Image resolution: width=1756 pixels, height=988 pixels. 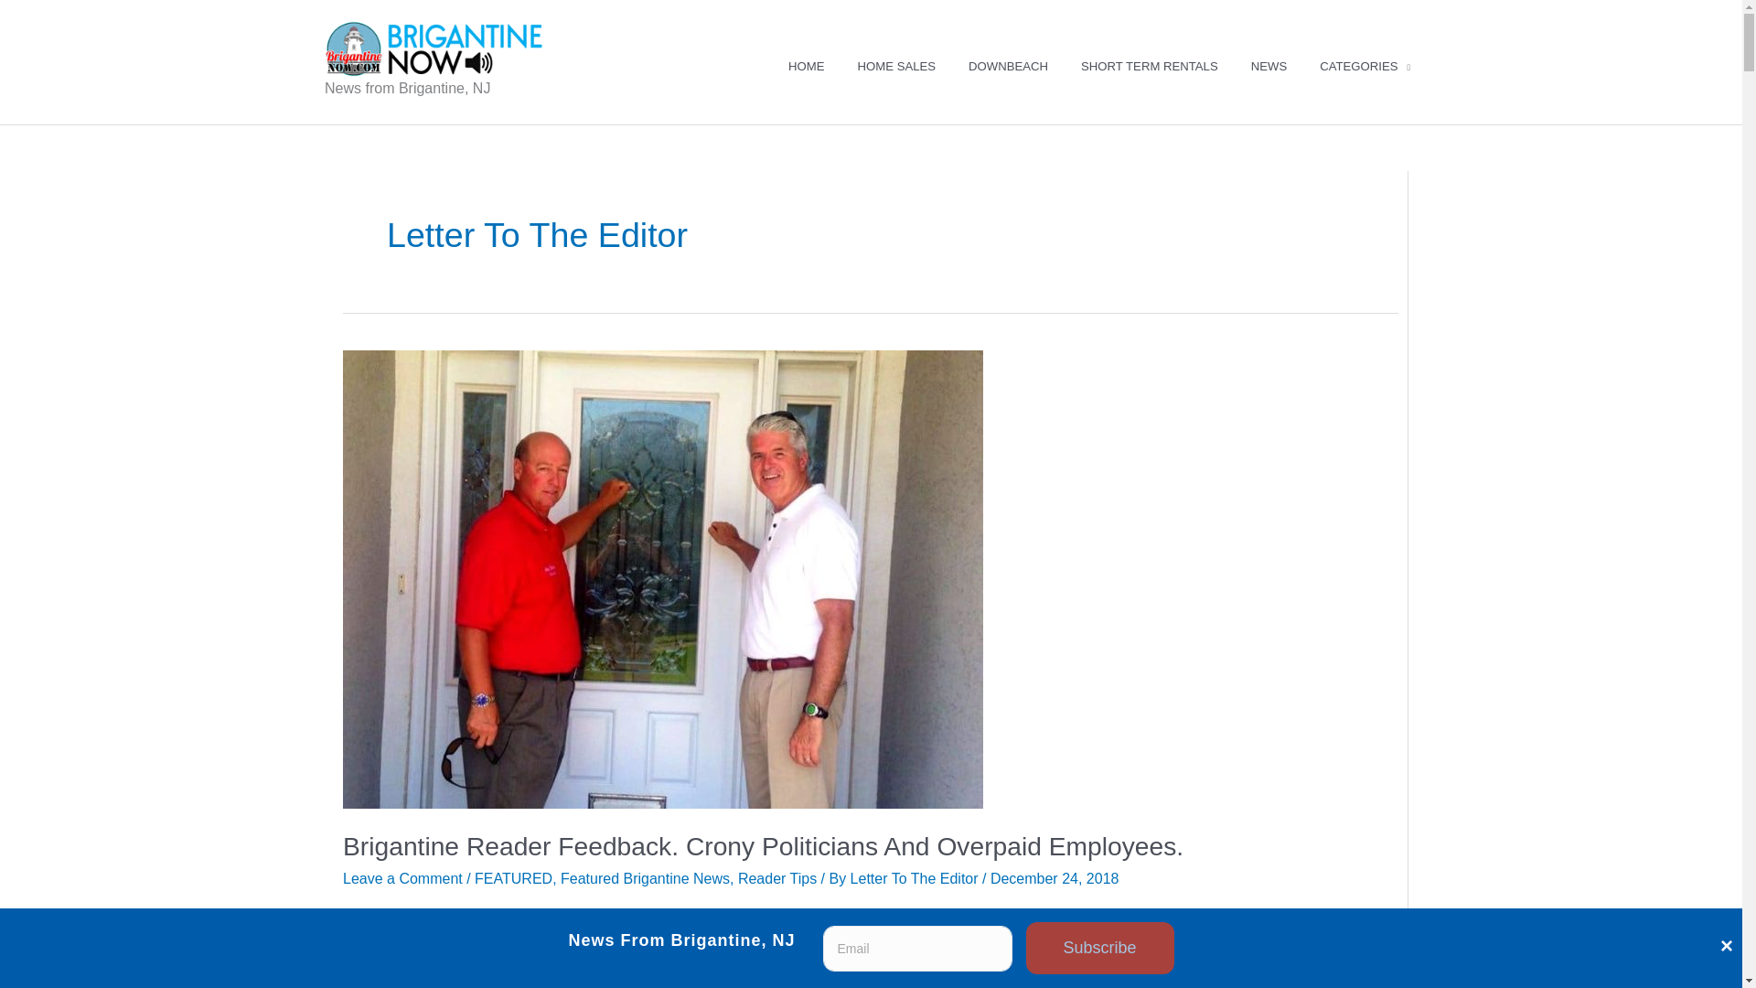 I want to click on View all posts by Letter To The Editor, so click(x=915, y=878).